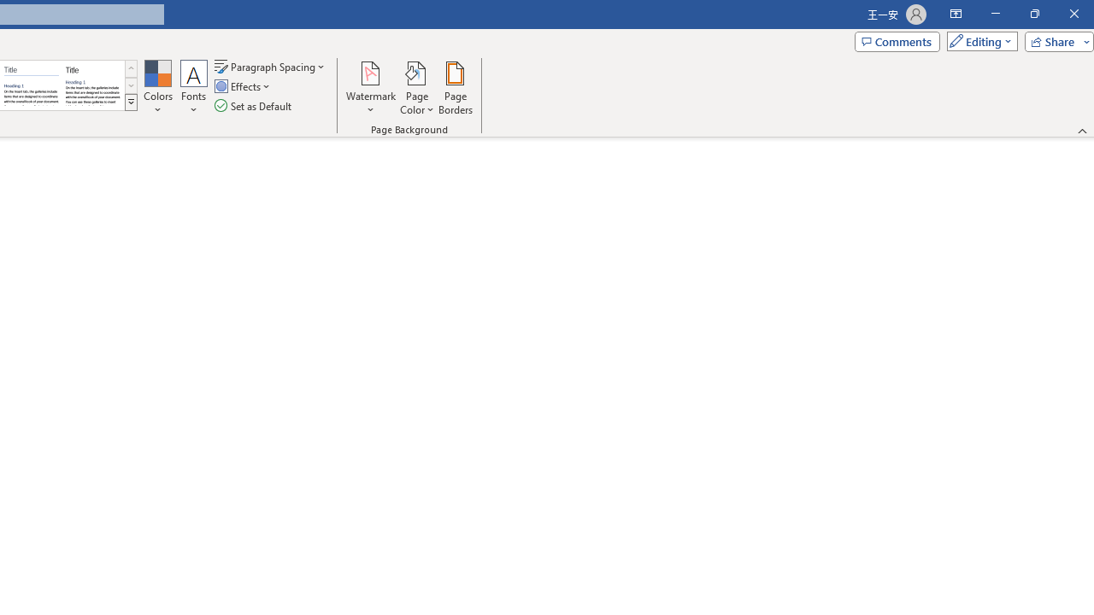  I want to click on Page Color, so click(417, 87).